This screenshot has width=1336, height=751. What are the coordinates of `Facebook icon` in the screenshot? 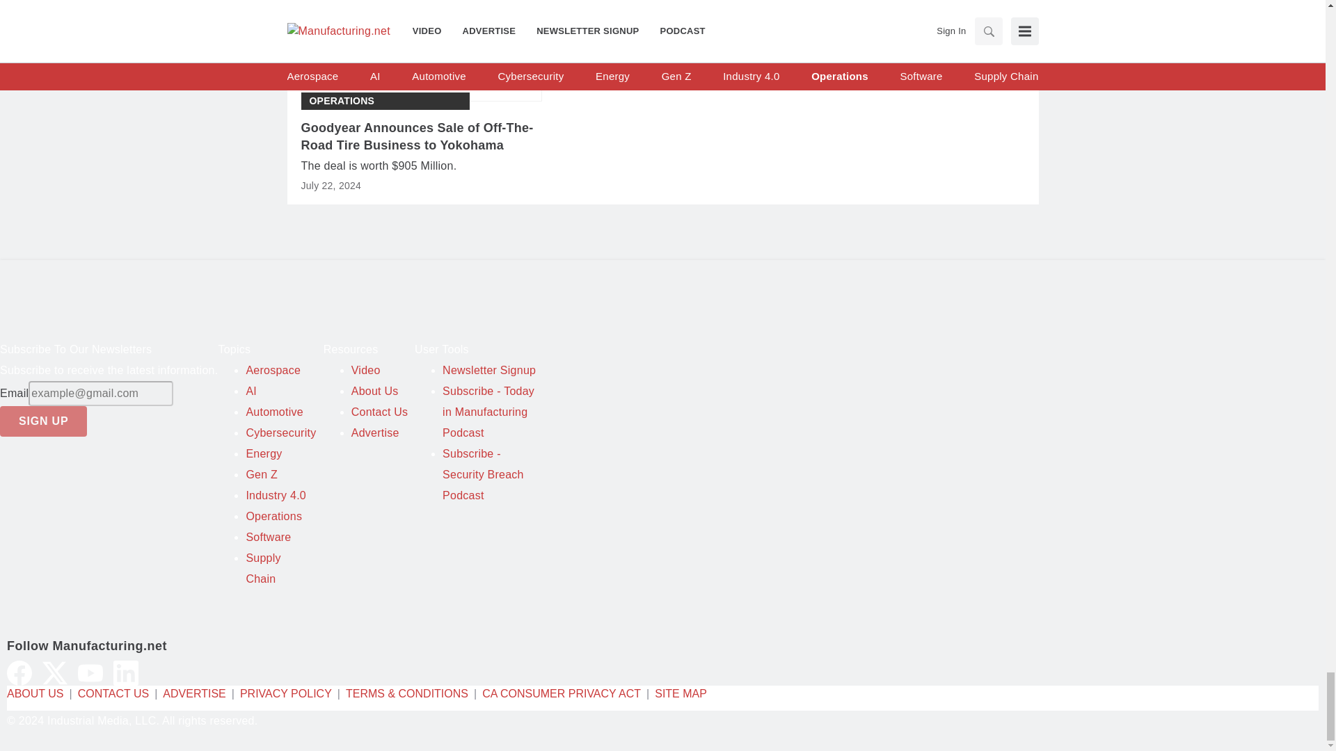 It's located at (19, 673).